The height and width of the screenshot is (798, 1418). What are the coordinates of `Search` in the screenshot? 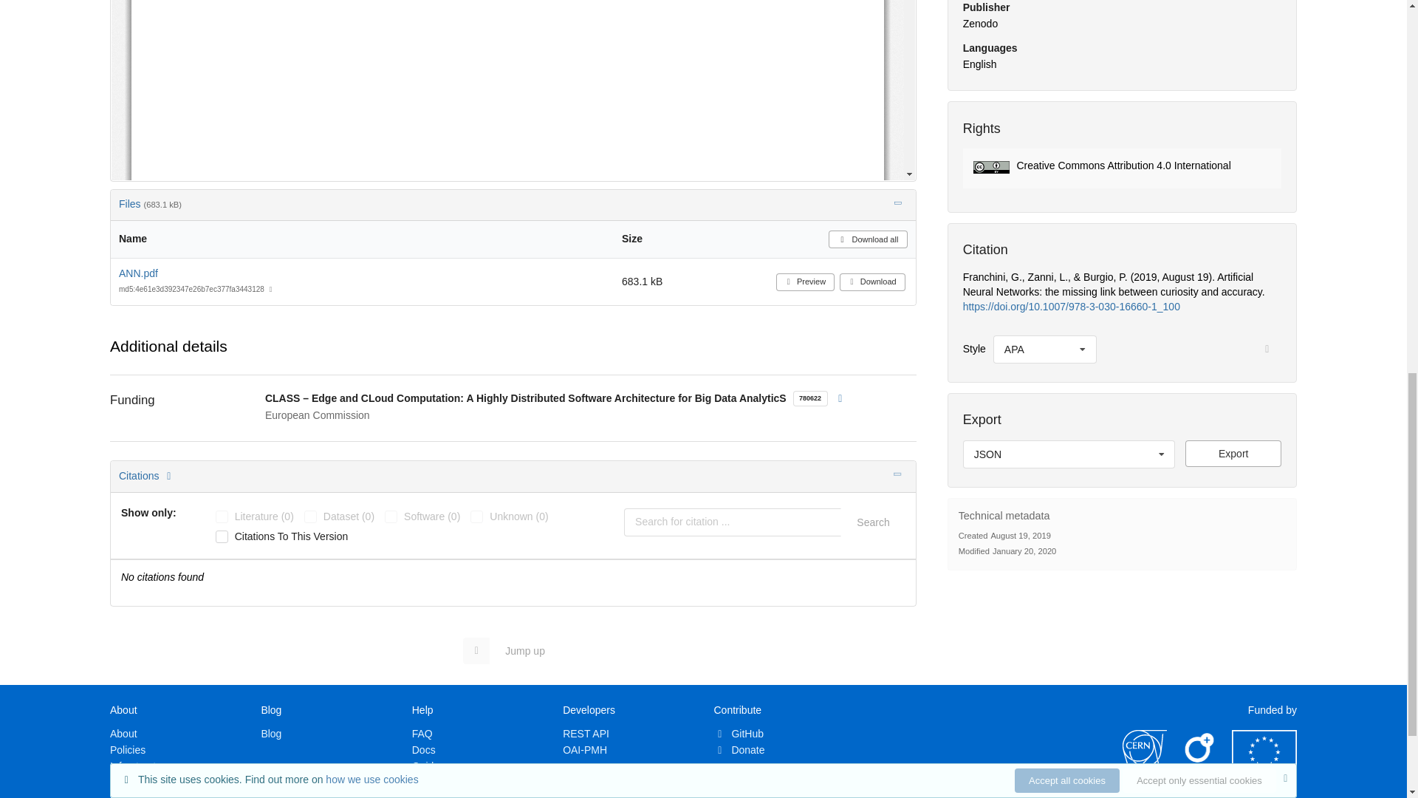 It's located at (872, 522).